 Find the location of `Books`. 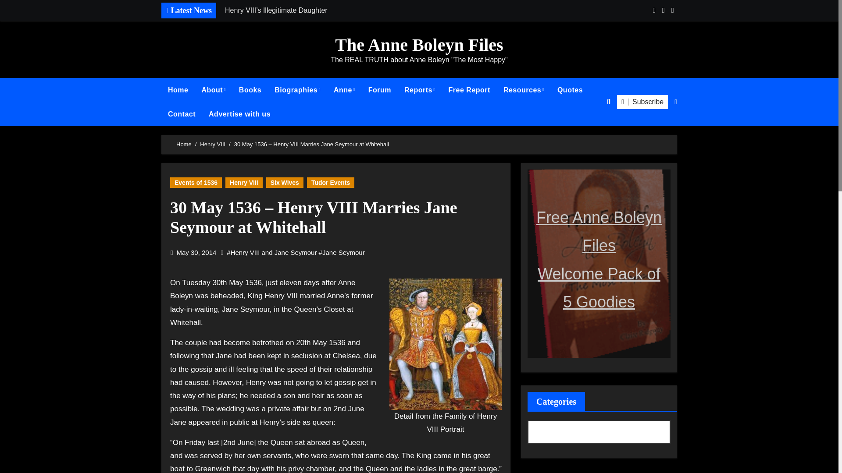

Books is located at coordinates (250, 90).